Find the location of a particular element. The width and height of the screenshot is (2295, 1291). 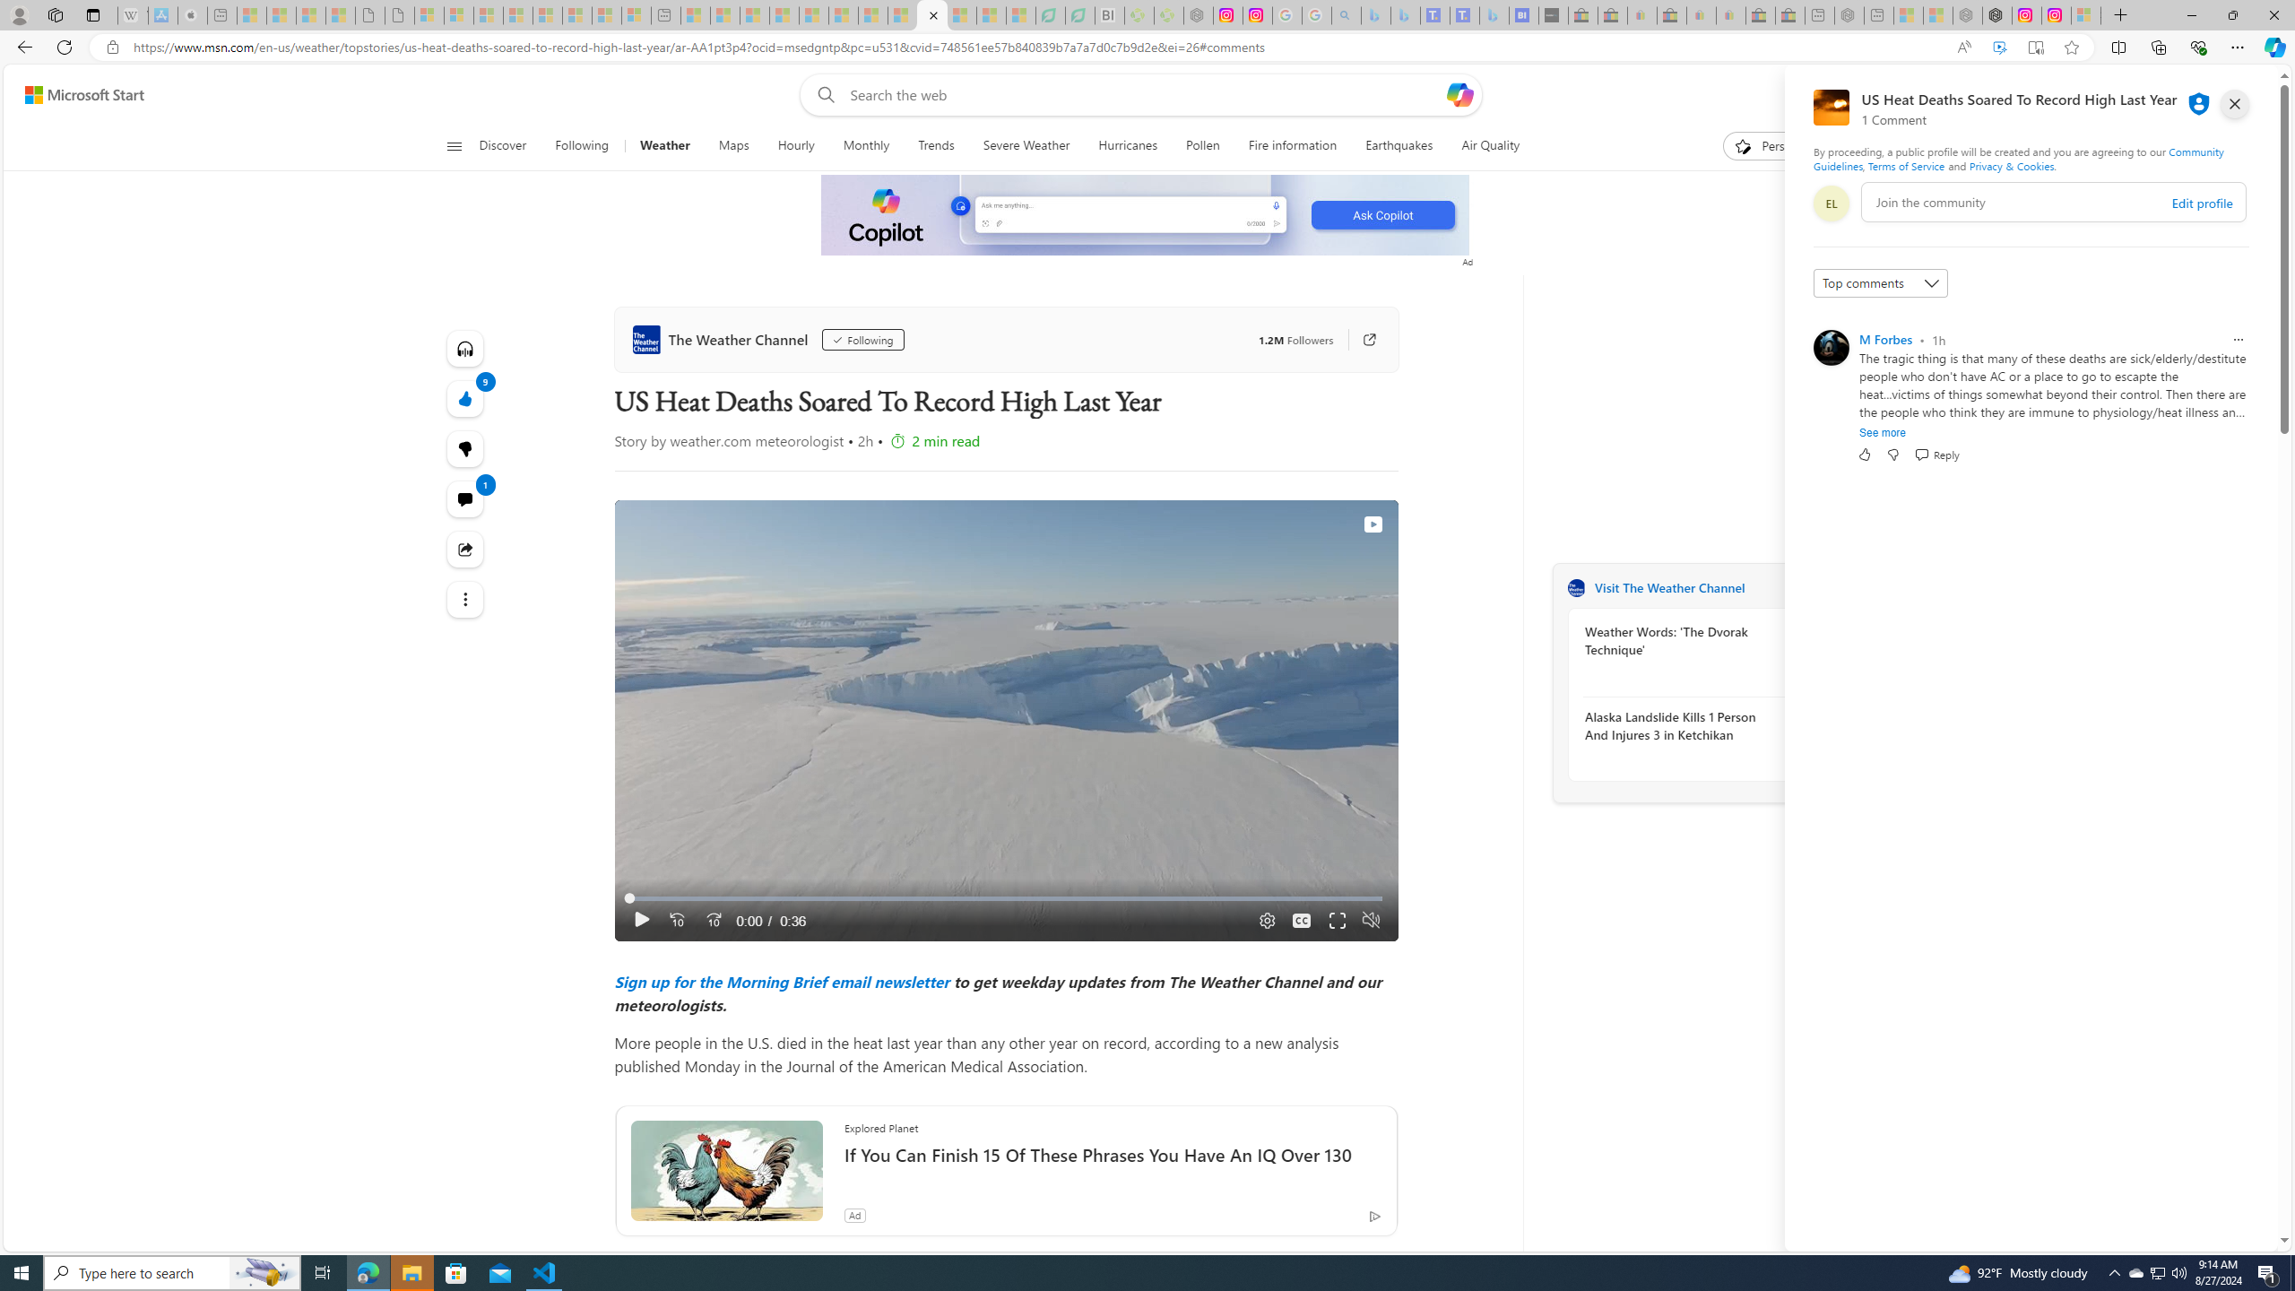

Hurricanes is located at coordinates (1129, 146).